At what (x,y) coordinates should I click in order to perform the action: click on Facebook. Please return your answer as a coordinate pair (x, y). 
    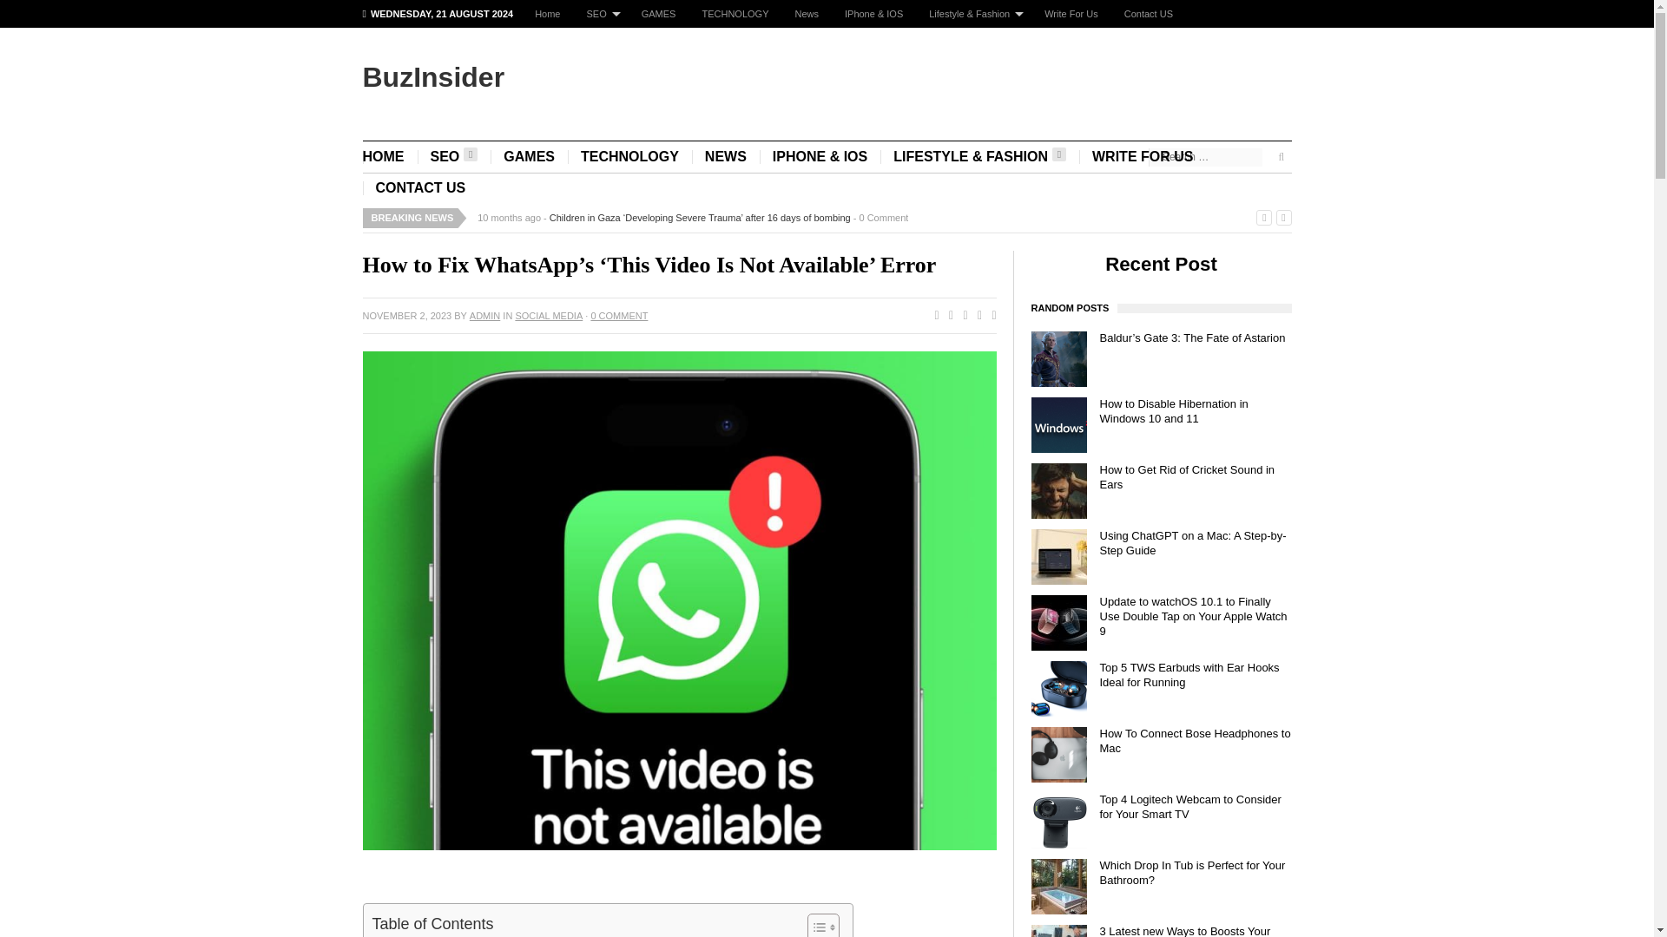
    Looking at the image, I should click on (932, 316).